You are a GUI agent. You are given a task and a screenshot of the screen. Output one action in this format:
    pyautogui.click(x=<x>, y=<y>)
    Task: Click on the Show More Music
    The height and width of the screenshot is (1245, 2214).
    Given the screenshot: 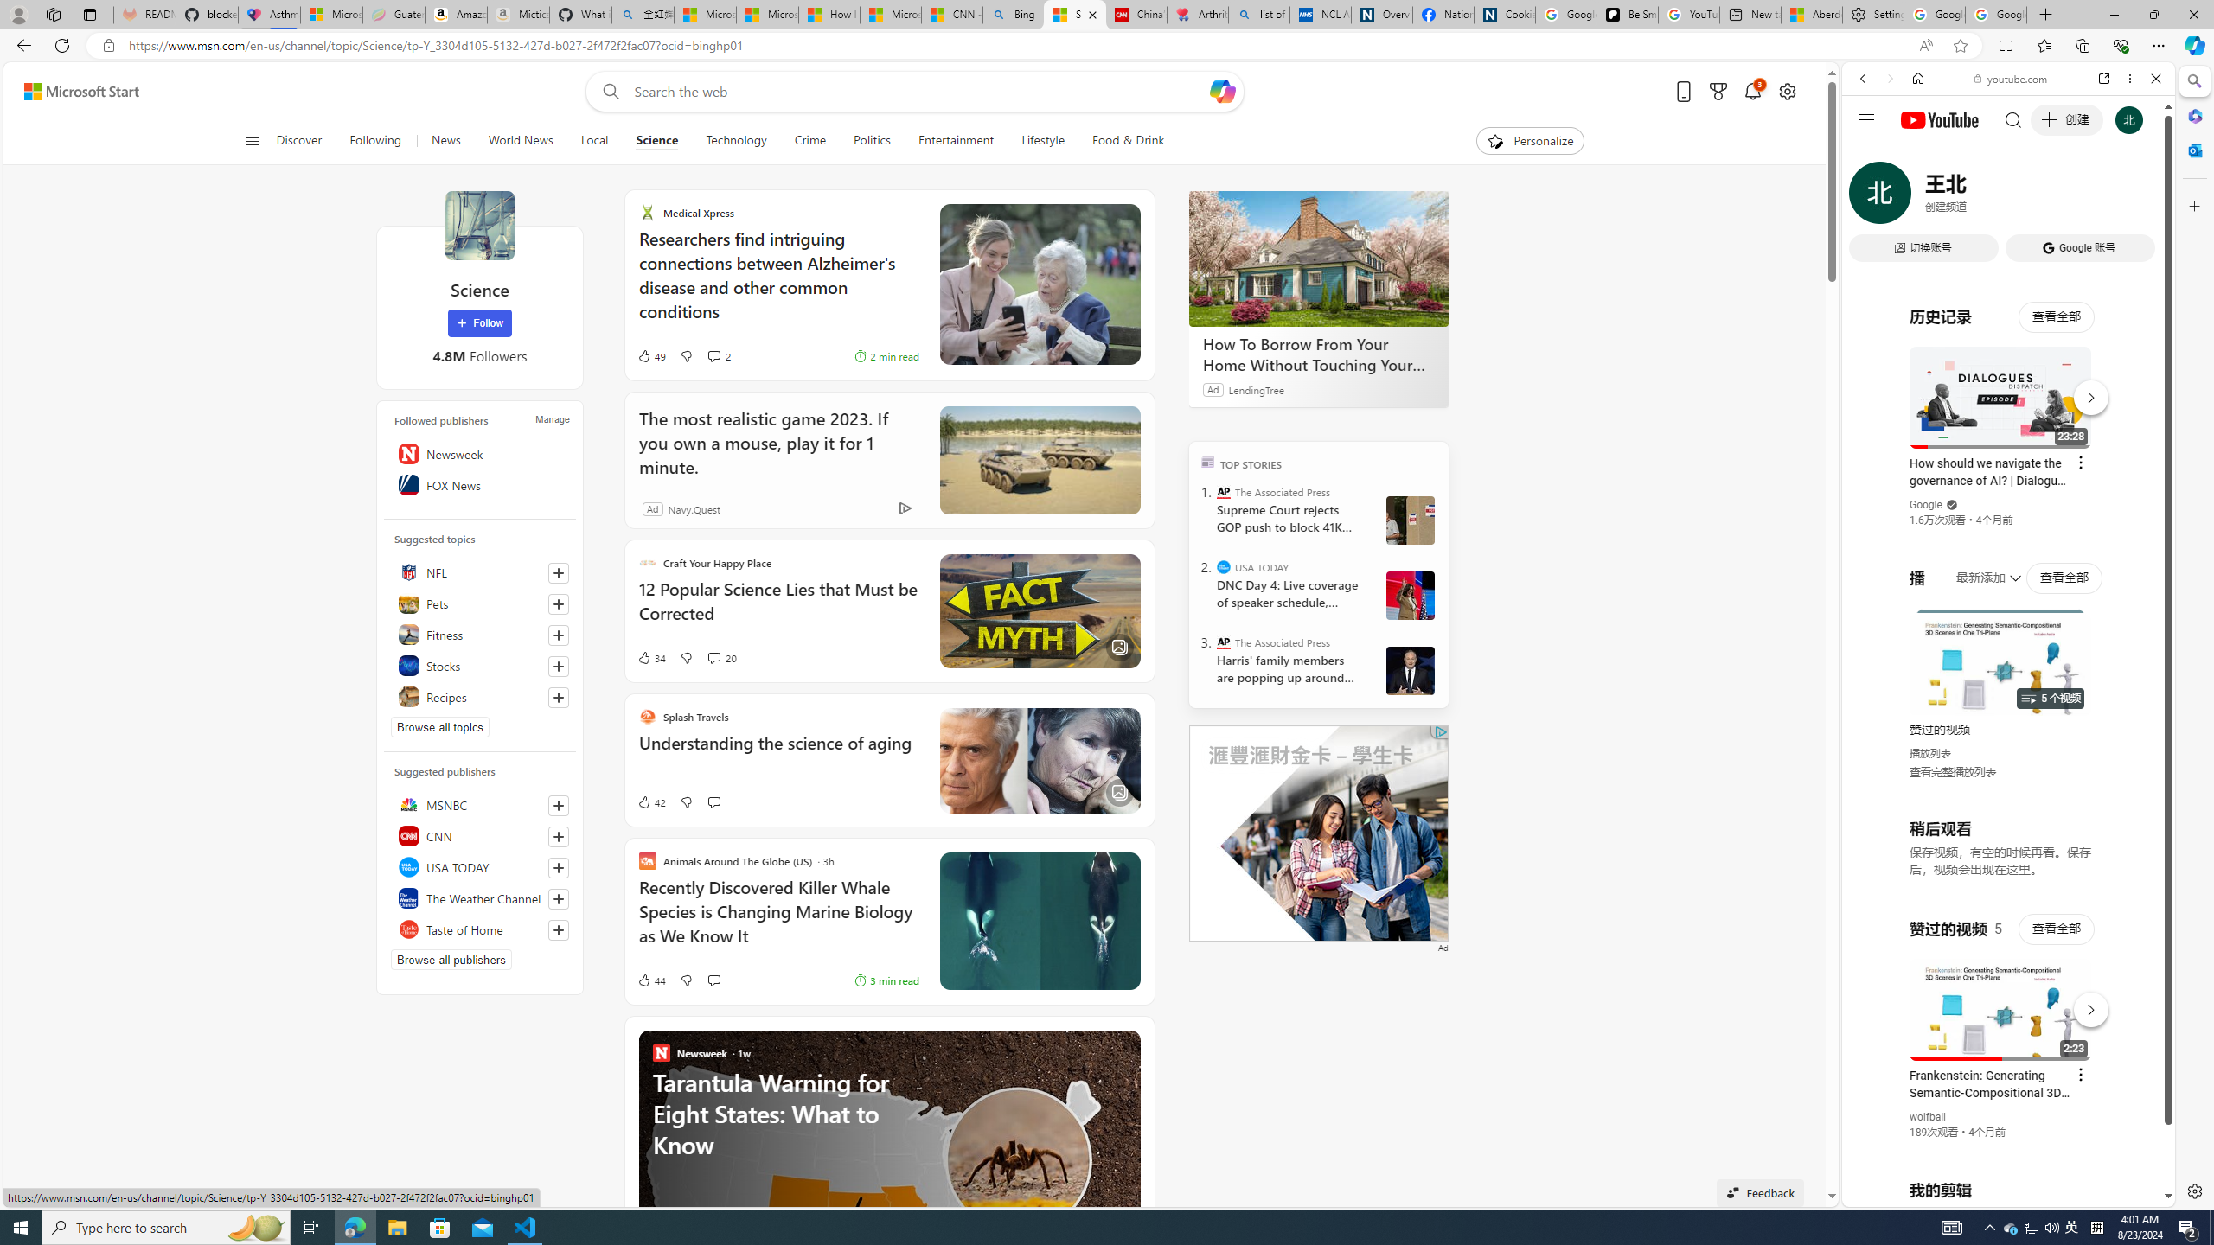 What is the action you would take?
    pyautogui.click(x=2114, y=472)
    